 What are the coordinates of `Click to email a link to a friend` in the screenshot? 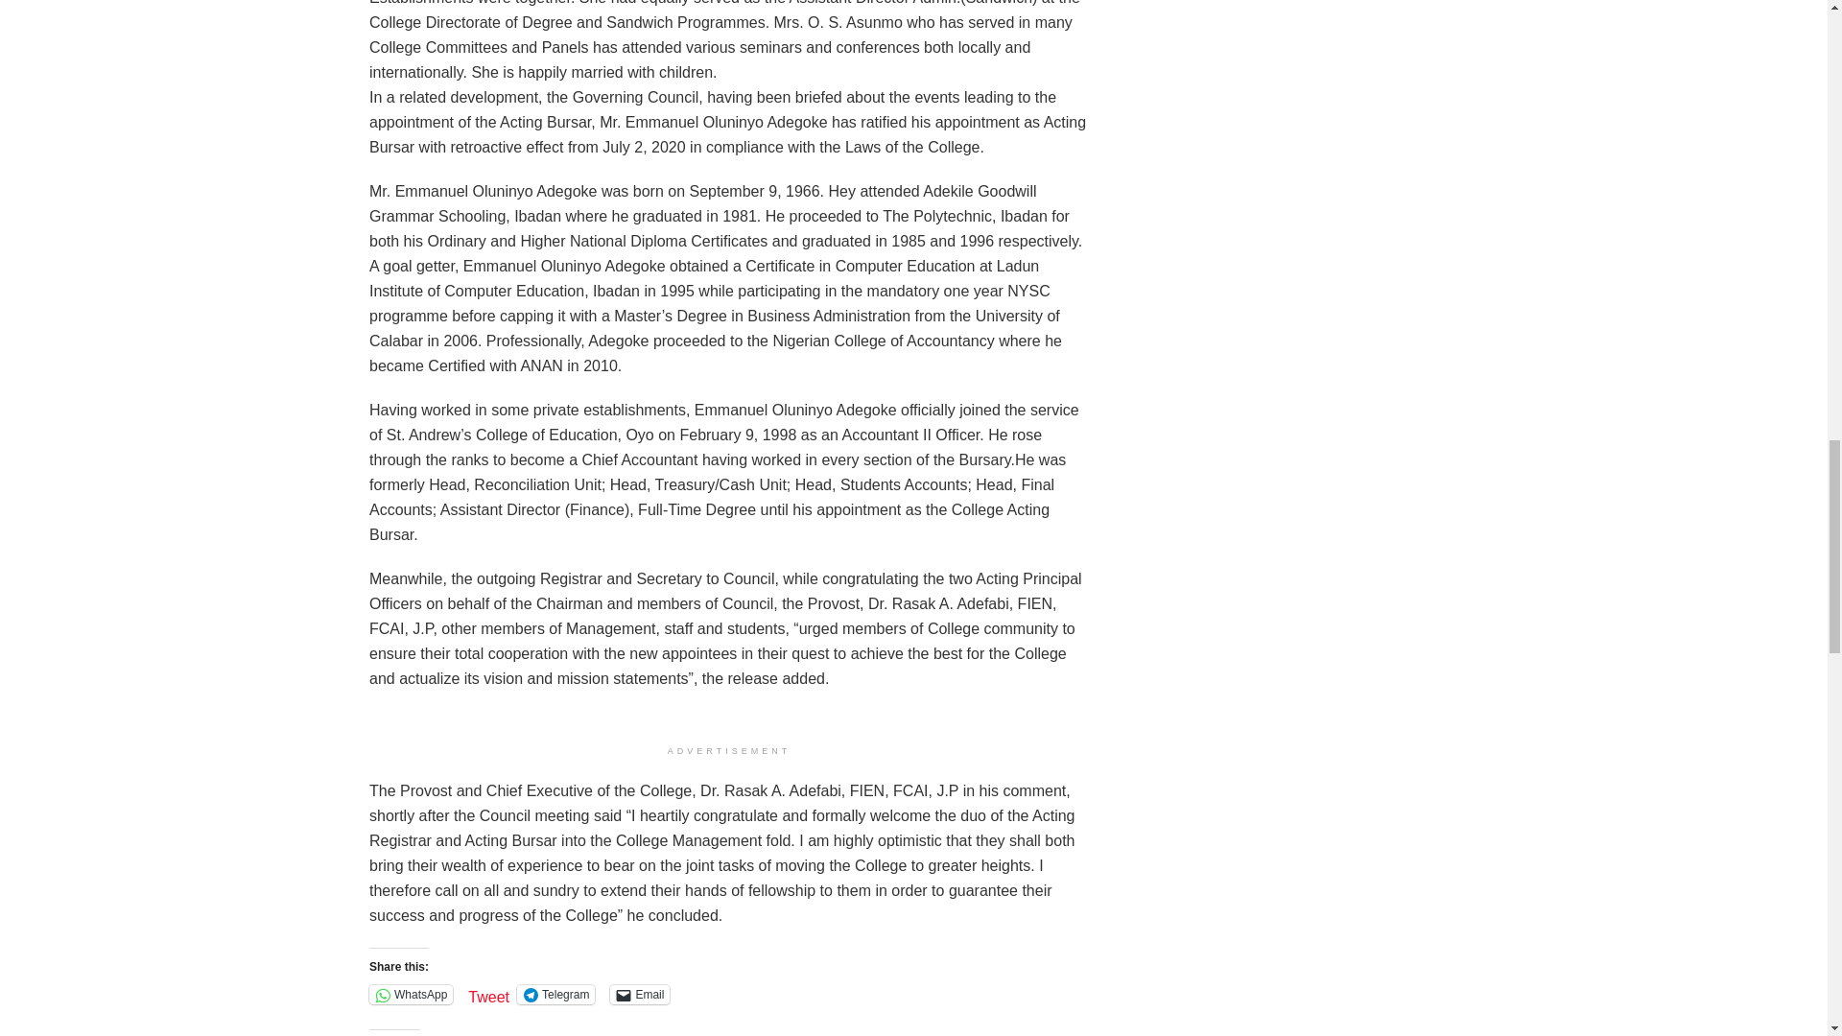 It's located at (639, 994).